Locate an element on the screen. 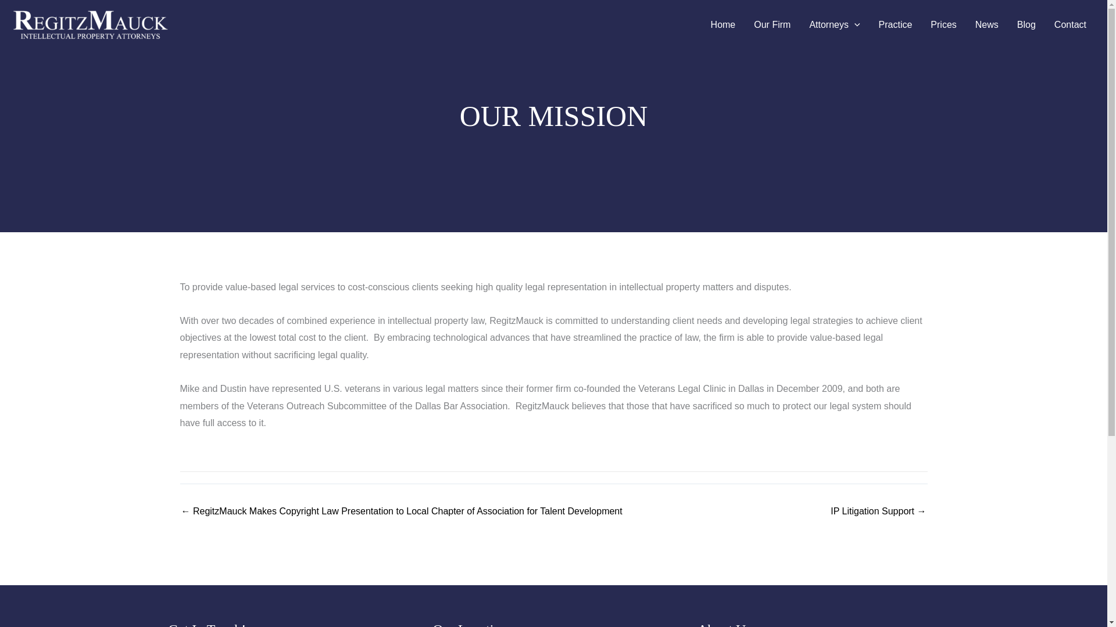  Practice is located at coordinates (895, 25).